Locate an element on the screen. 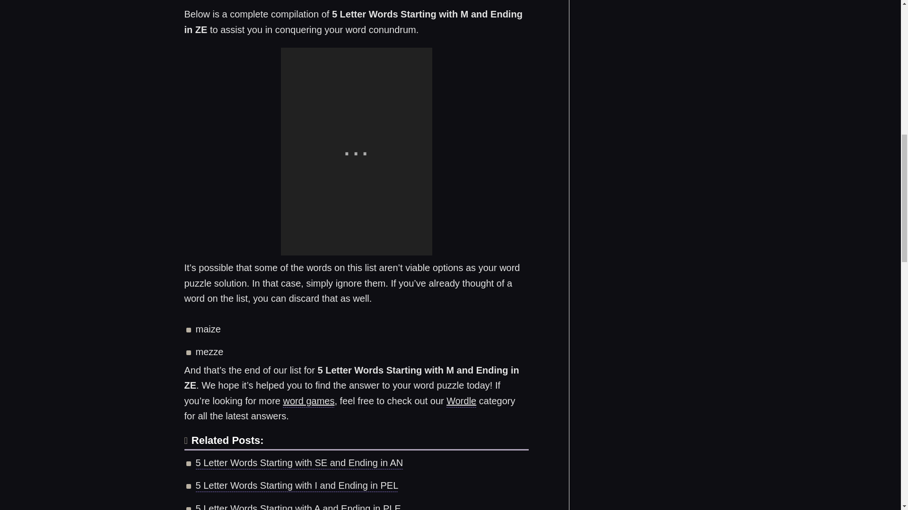 Image resolution: width=908 pixels, height=510 pixels. word games is located at coordinates (308, 402).